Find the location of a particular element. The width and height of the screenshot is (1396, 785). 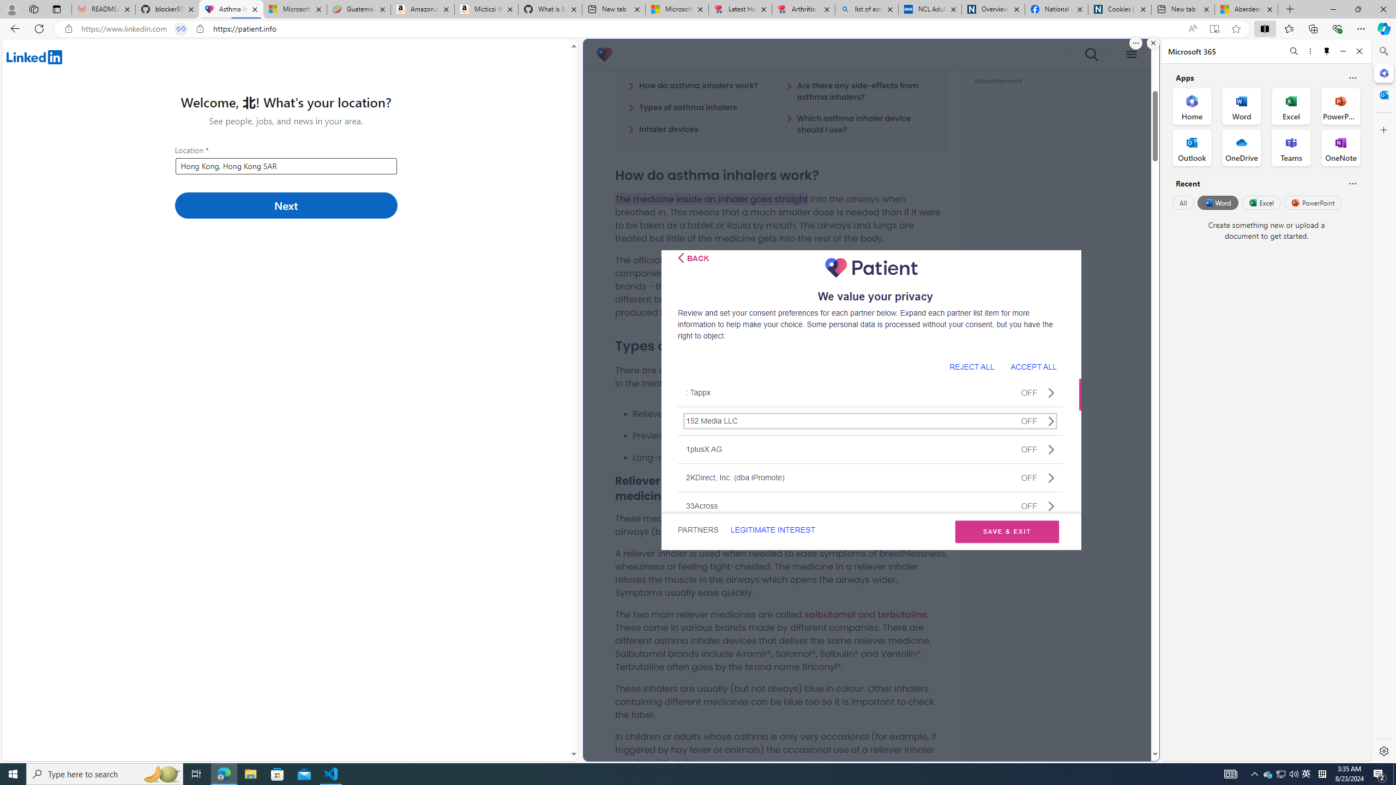

Copilot (Ctrl+Shift+.) is located at coordinates (1383, 28).